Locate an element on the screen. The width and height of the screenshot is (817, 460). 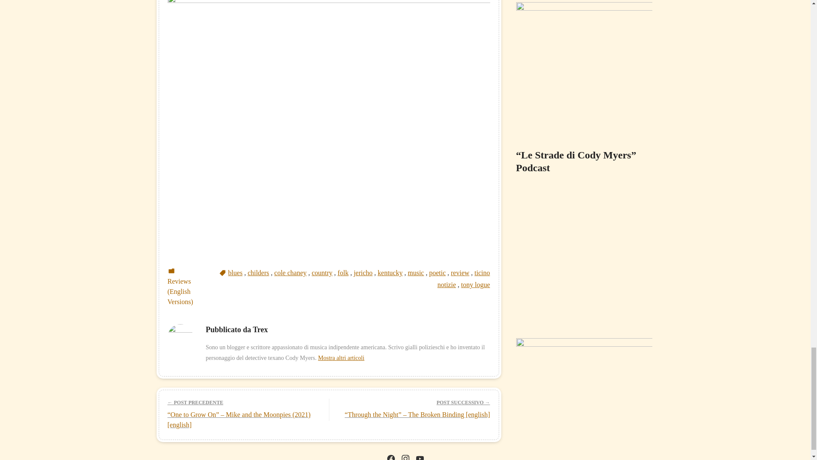
cole chaney is located at coordinates (291, 273).